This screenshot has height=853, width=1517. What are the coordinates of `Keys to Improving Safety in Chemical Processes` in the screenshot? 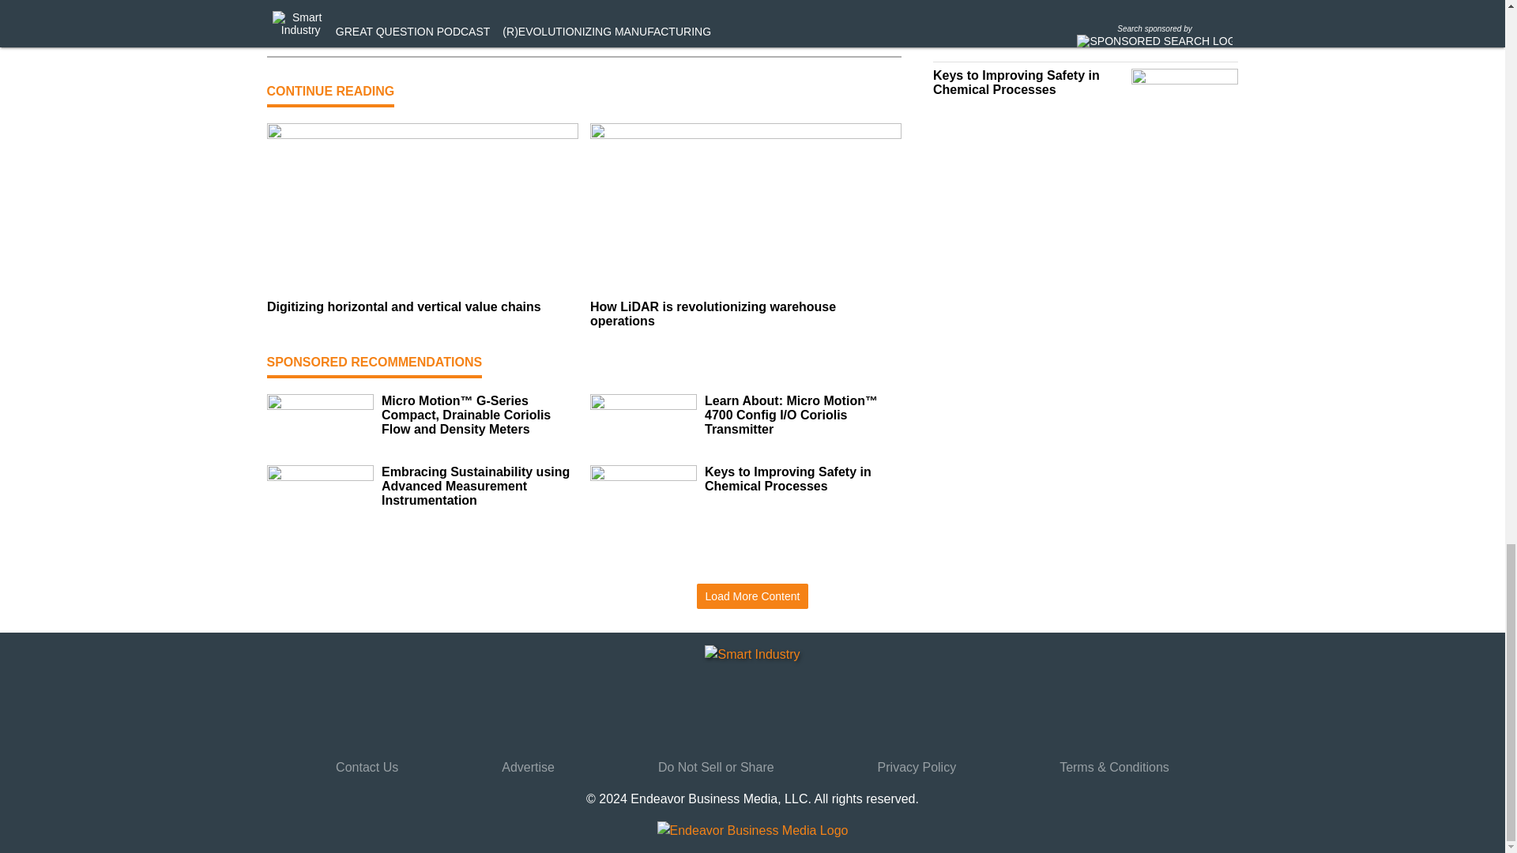 It's located at (803, 479).